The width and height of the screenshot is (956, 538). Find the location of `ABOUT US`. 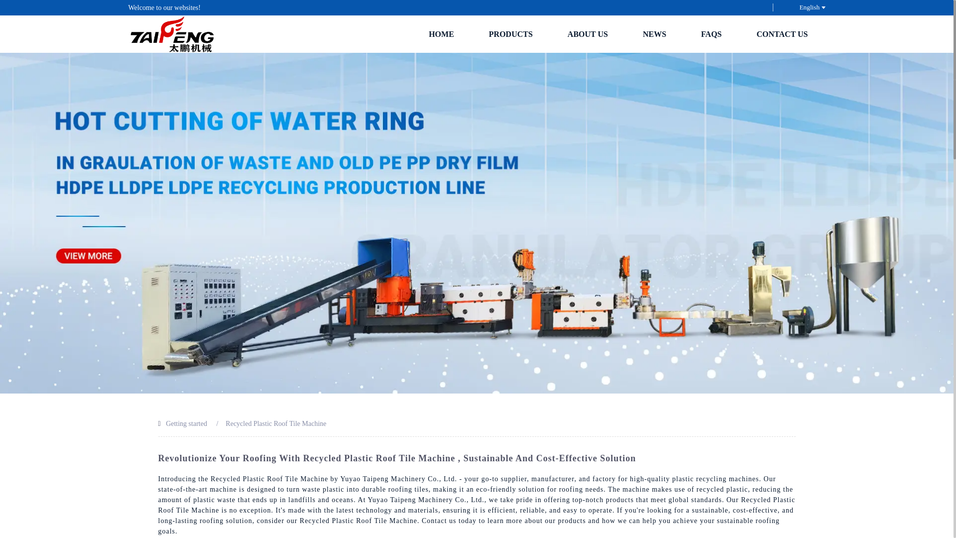

ABOUT US is located at coordinates (588, 34).